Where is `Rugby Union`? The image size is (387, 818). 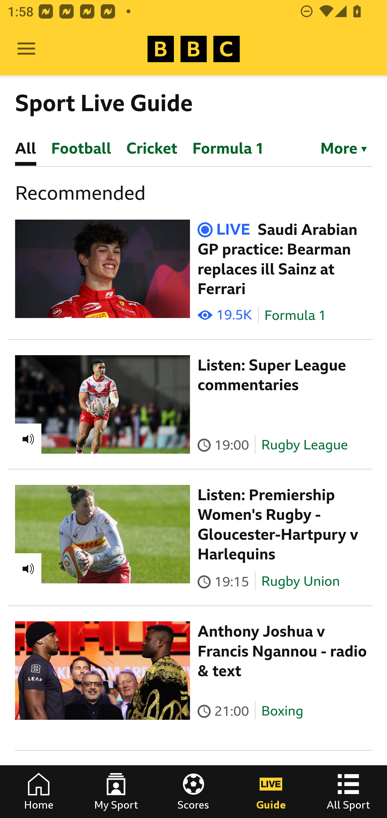
Rugby Union is located at coordinates (300, 581).